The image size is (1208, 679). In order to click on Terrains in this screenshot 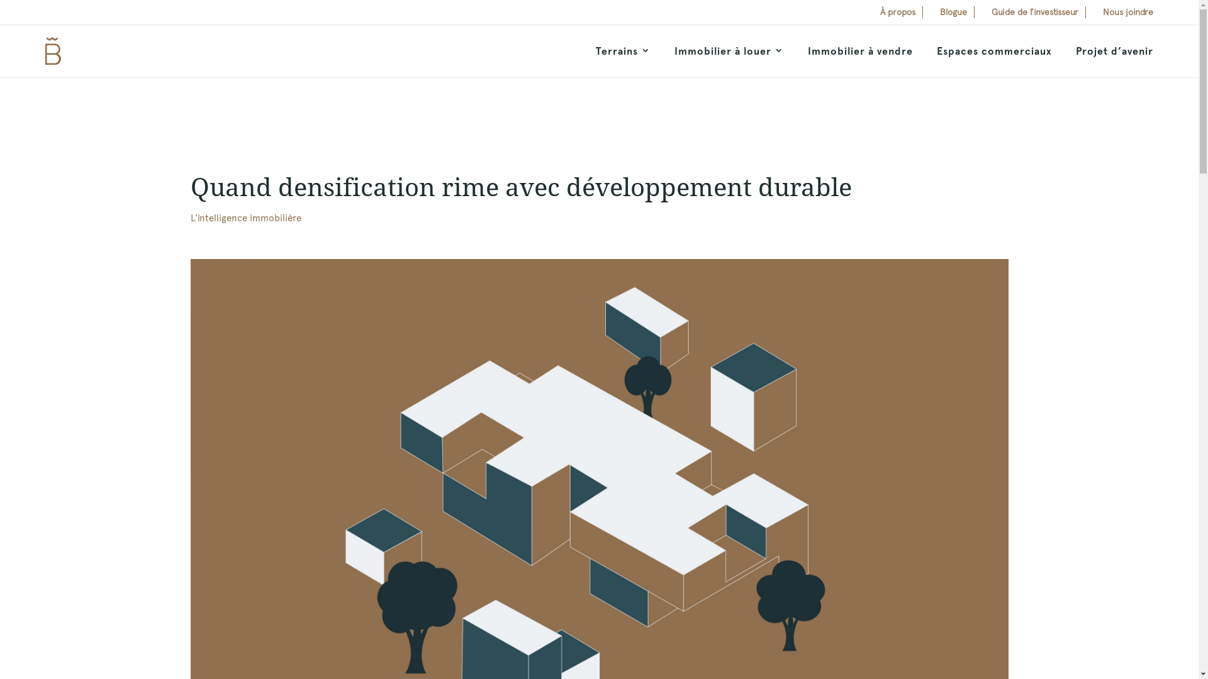, I will do `click(623, 52)`.